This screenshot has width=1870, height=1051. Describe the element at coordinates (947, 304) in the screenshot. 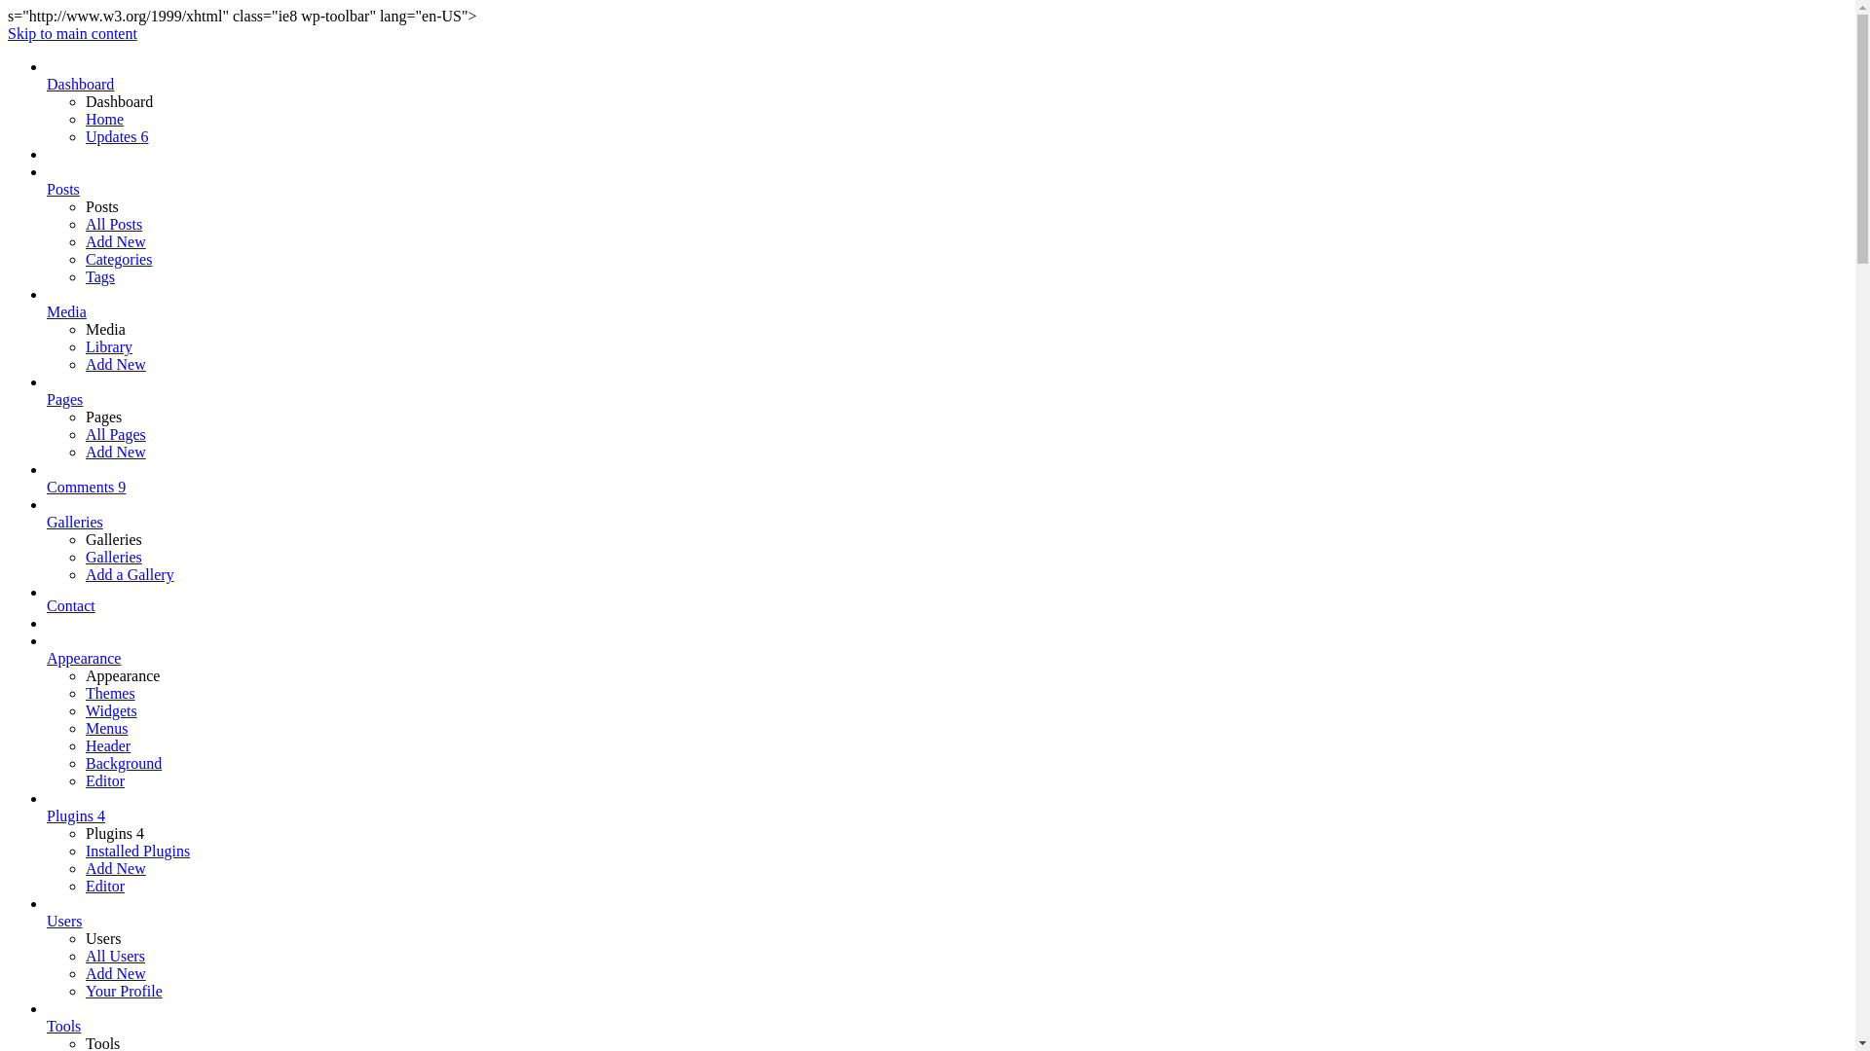

I see `Media` at that location.